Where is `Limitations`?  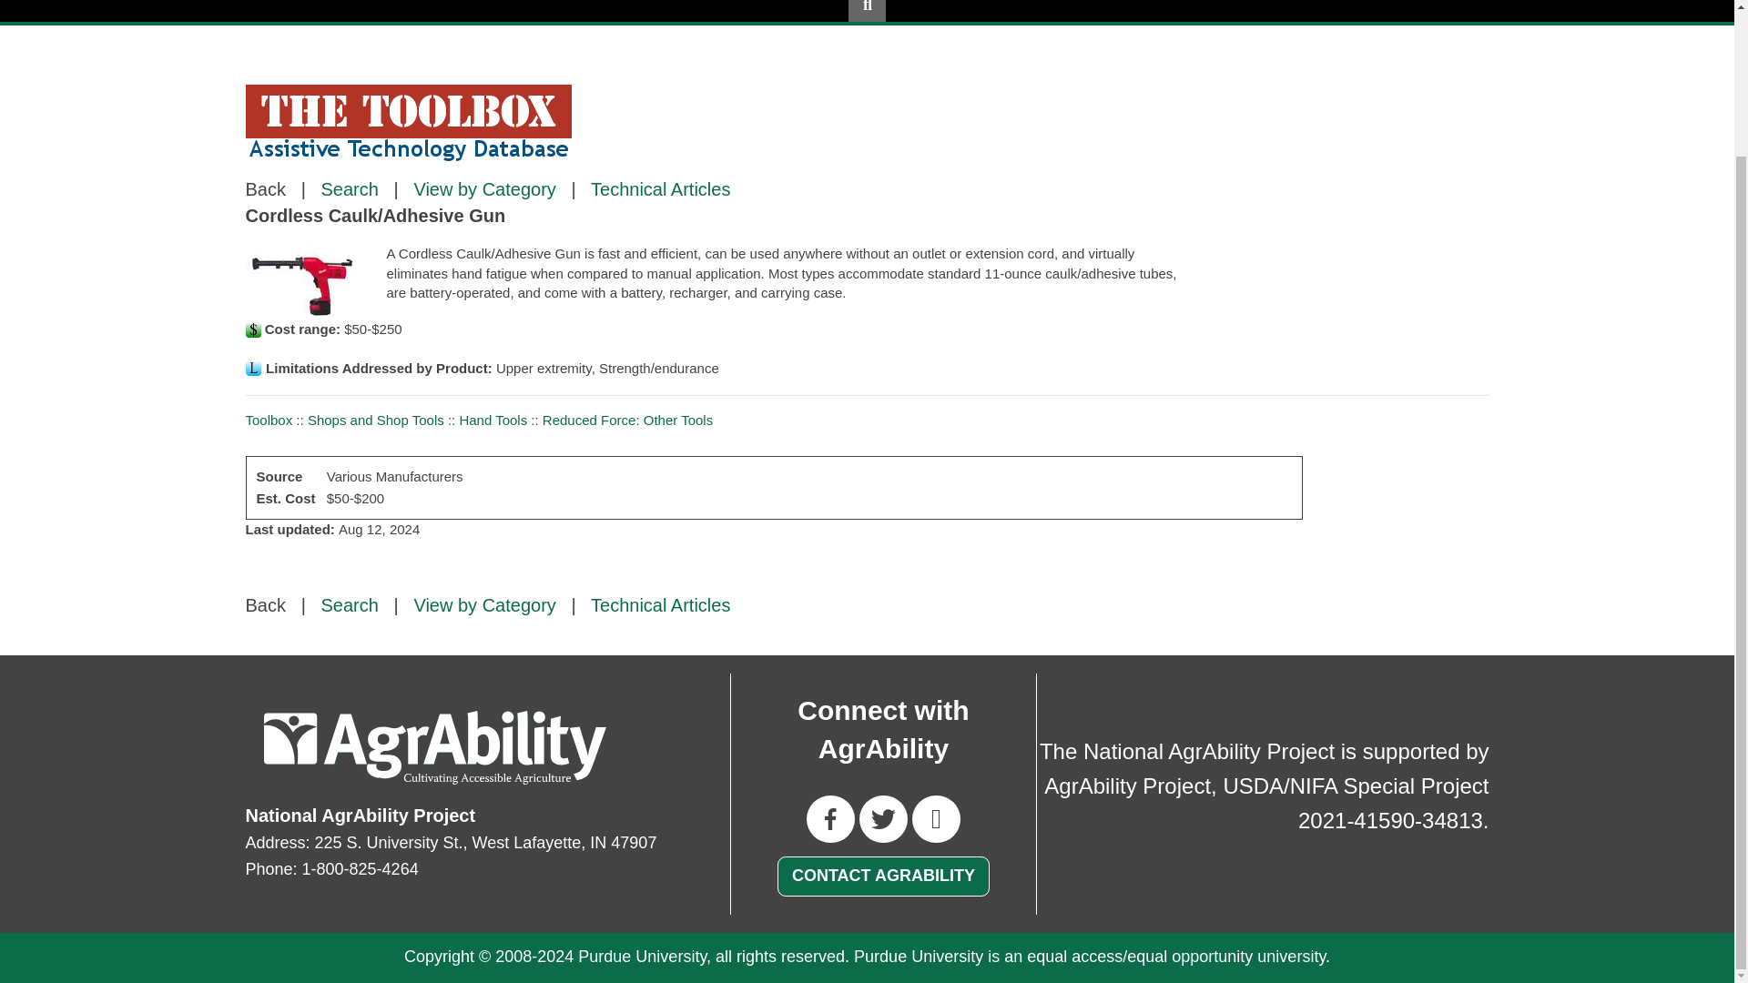 Limitations is located at coordinates (253, 368).